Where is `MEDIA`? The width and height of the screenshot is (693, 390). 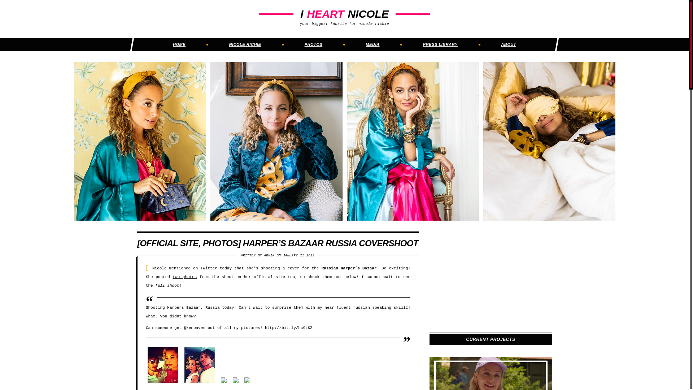 MEDIA is located at coordinates (372, 44).